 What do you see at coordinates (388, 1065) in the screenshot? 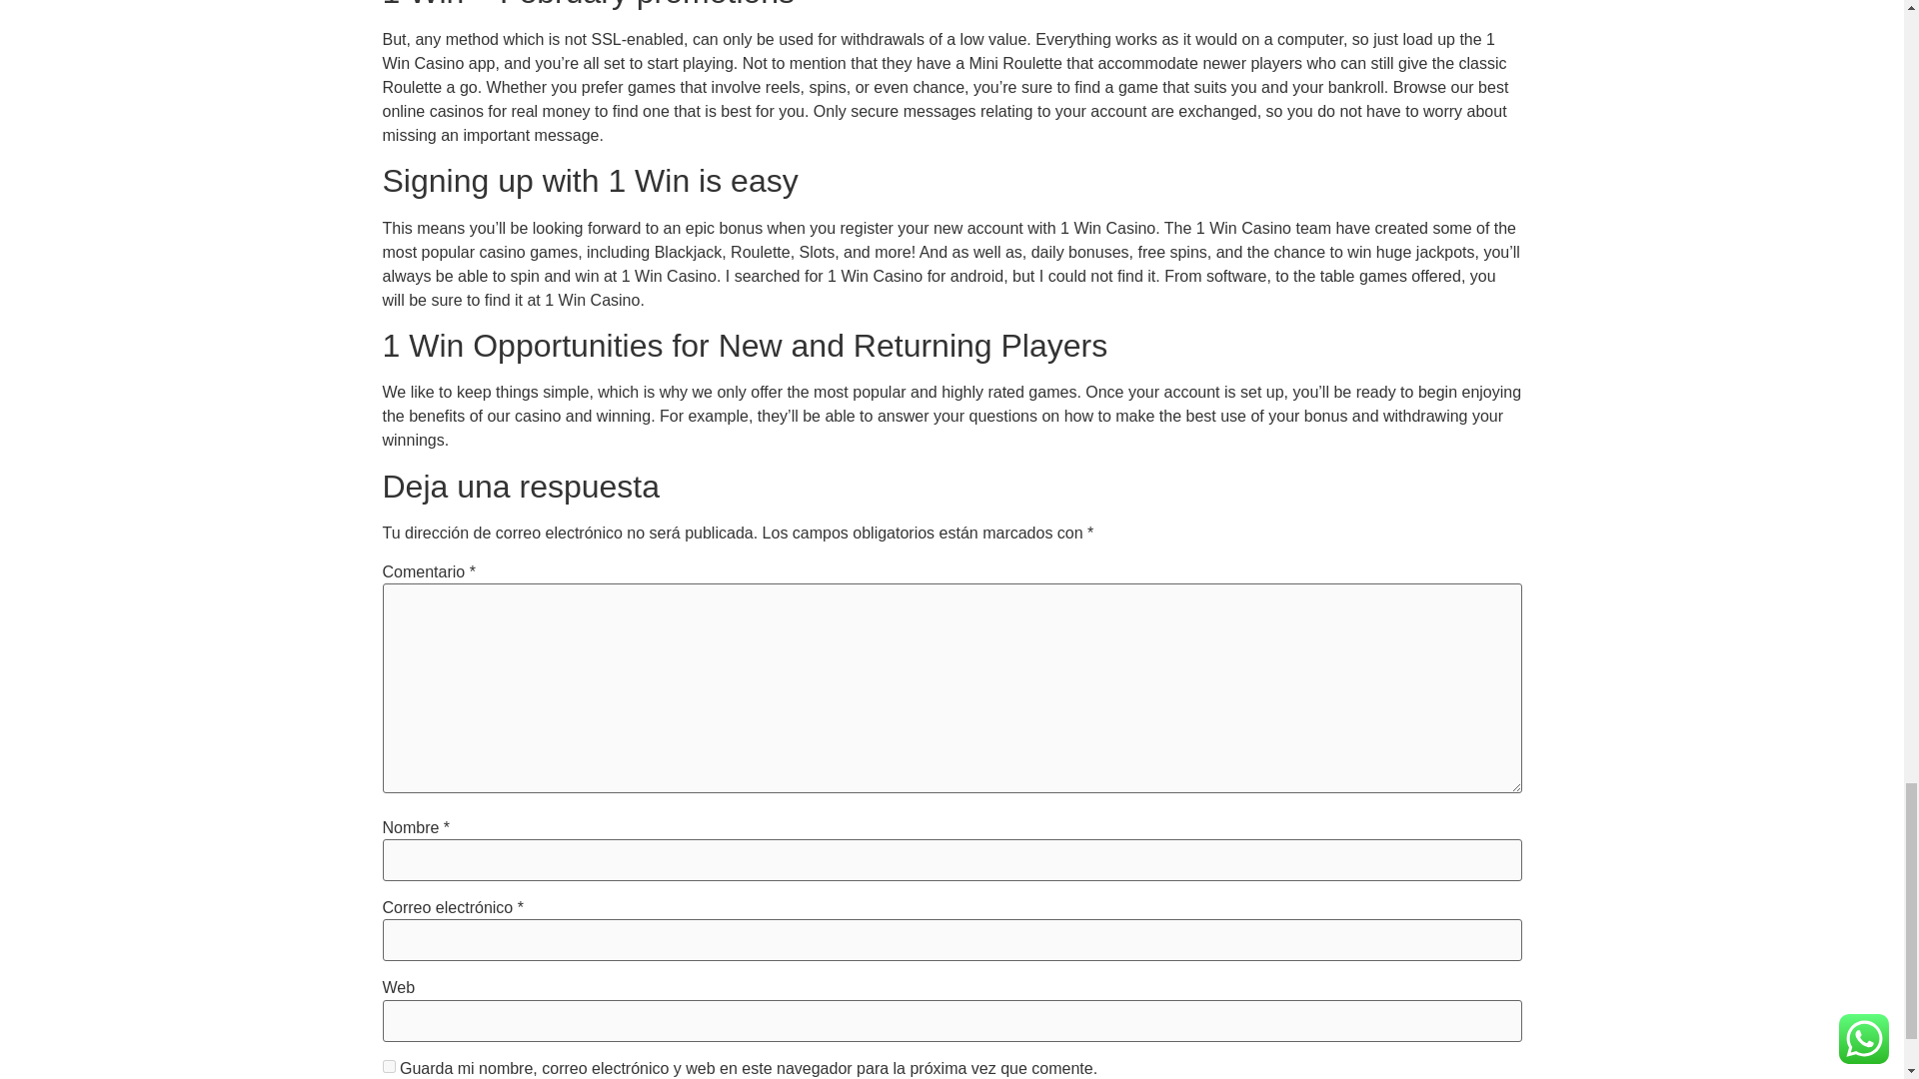
I see `yes` at bounding box center [388, 1065].